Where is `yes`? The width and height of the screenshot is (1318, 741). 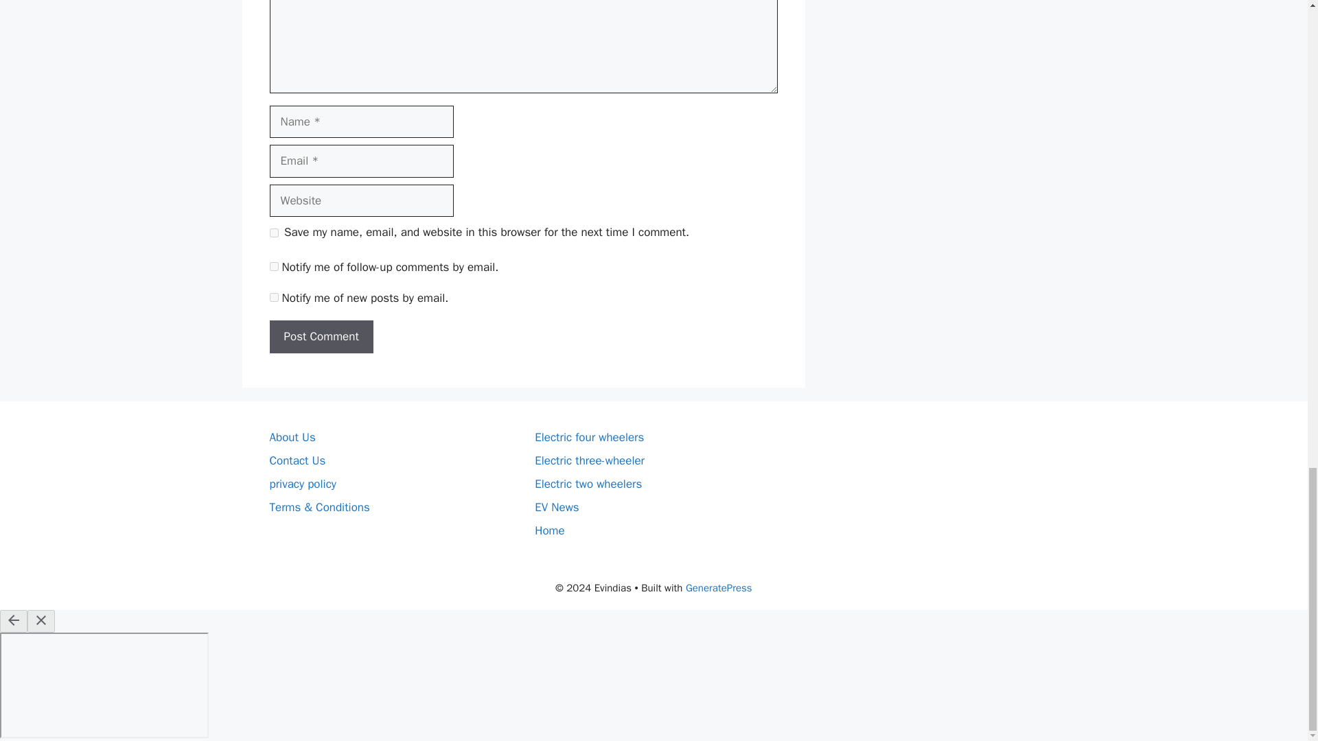
yes is located at coordinates (273, 232).